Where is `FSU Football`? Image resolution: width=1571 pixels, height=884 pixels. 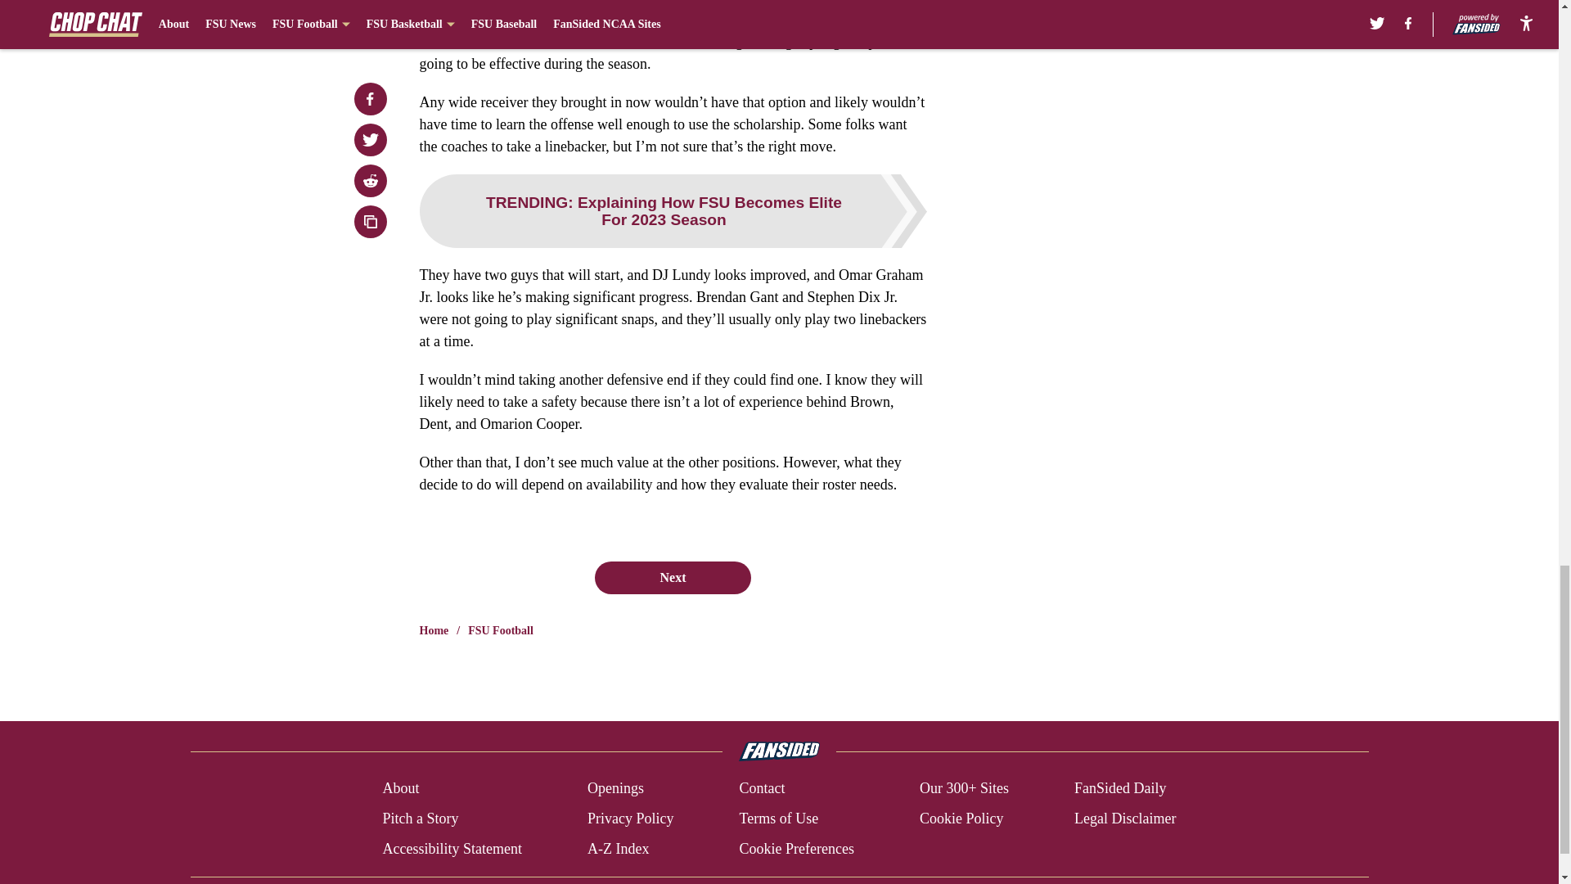
FSU Football is located at coordinates (501, 630).